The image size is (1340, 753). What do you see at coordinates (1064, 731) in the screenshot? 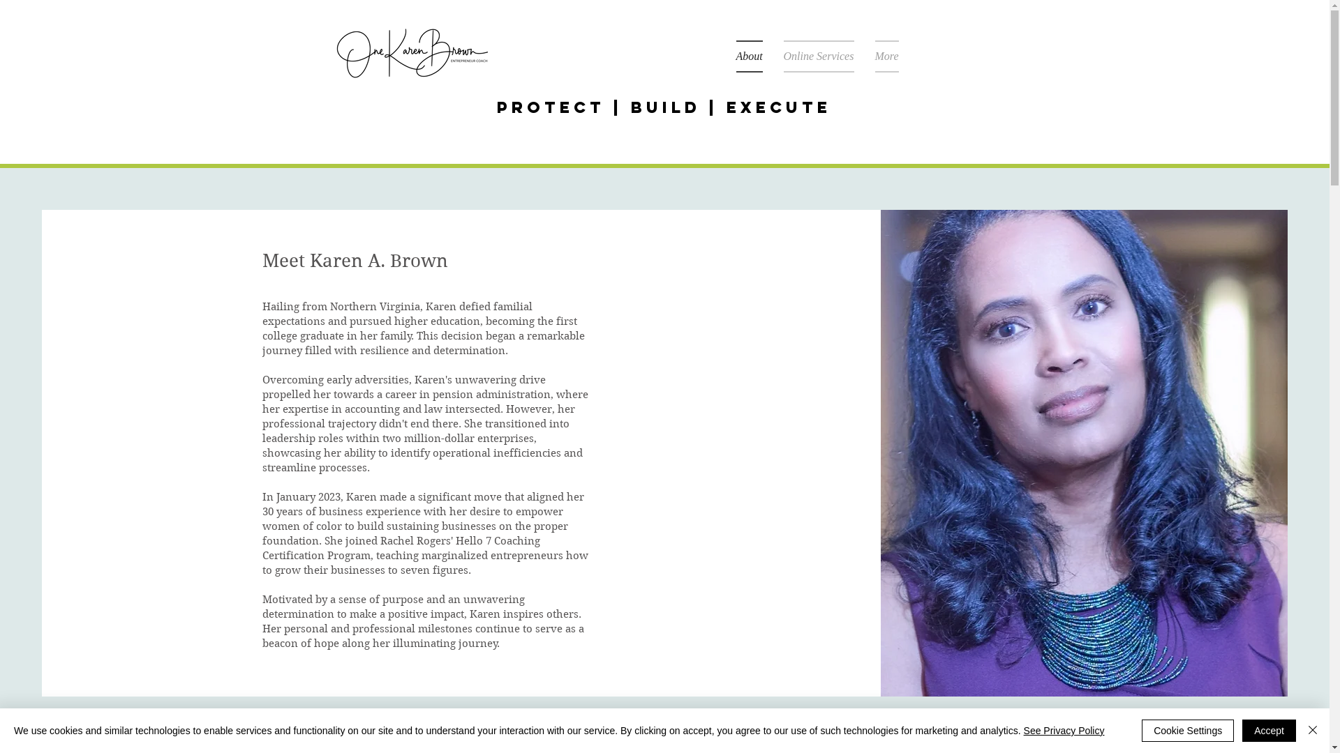
I see `See Privacy Policy` at bounding box center [1064, 731].